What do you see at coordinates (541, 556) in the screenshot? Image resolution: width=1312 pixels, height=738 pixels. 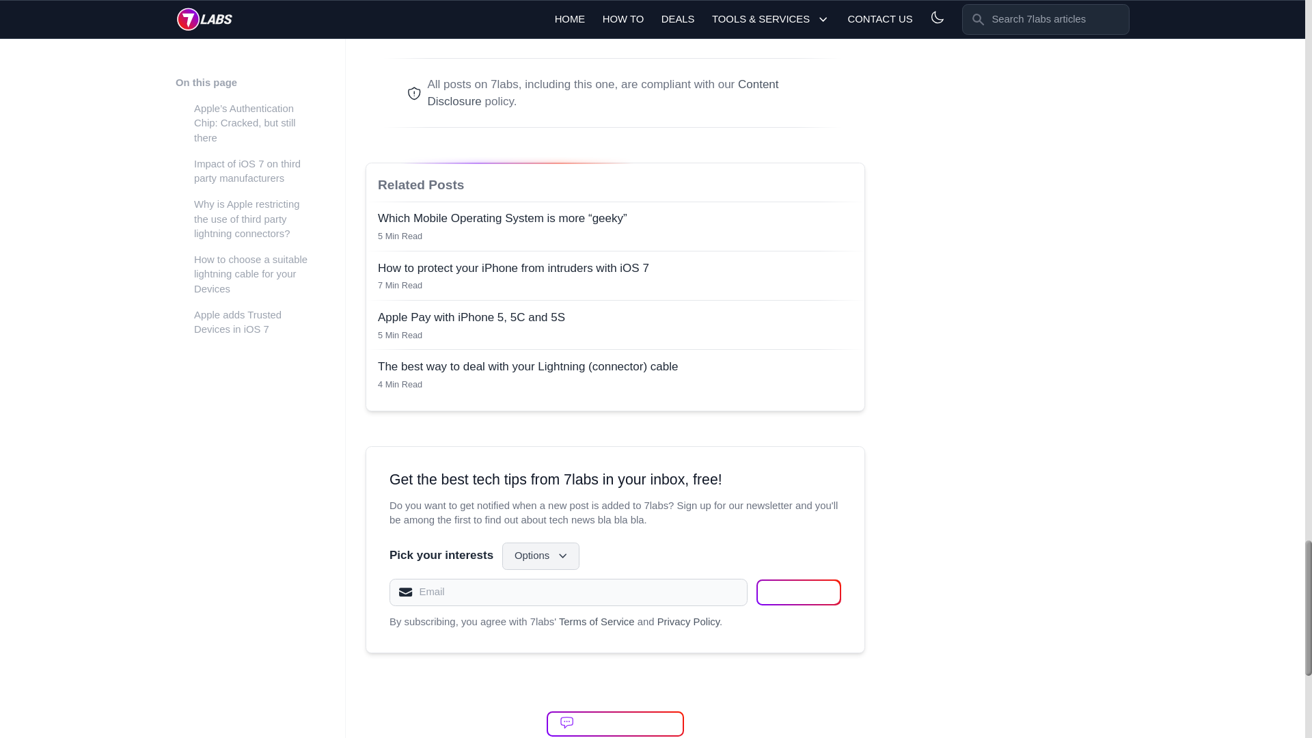 I see `Options` at bounding box center [541, 556].